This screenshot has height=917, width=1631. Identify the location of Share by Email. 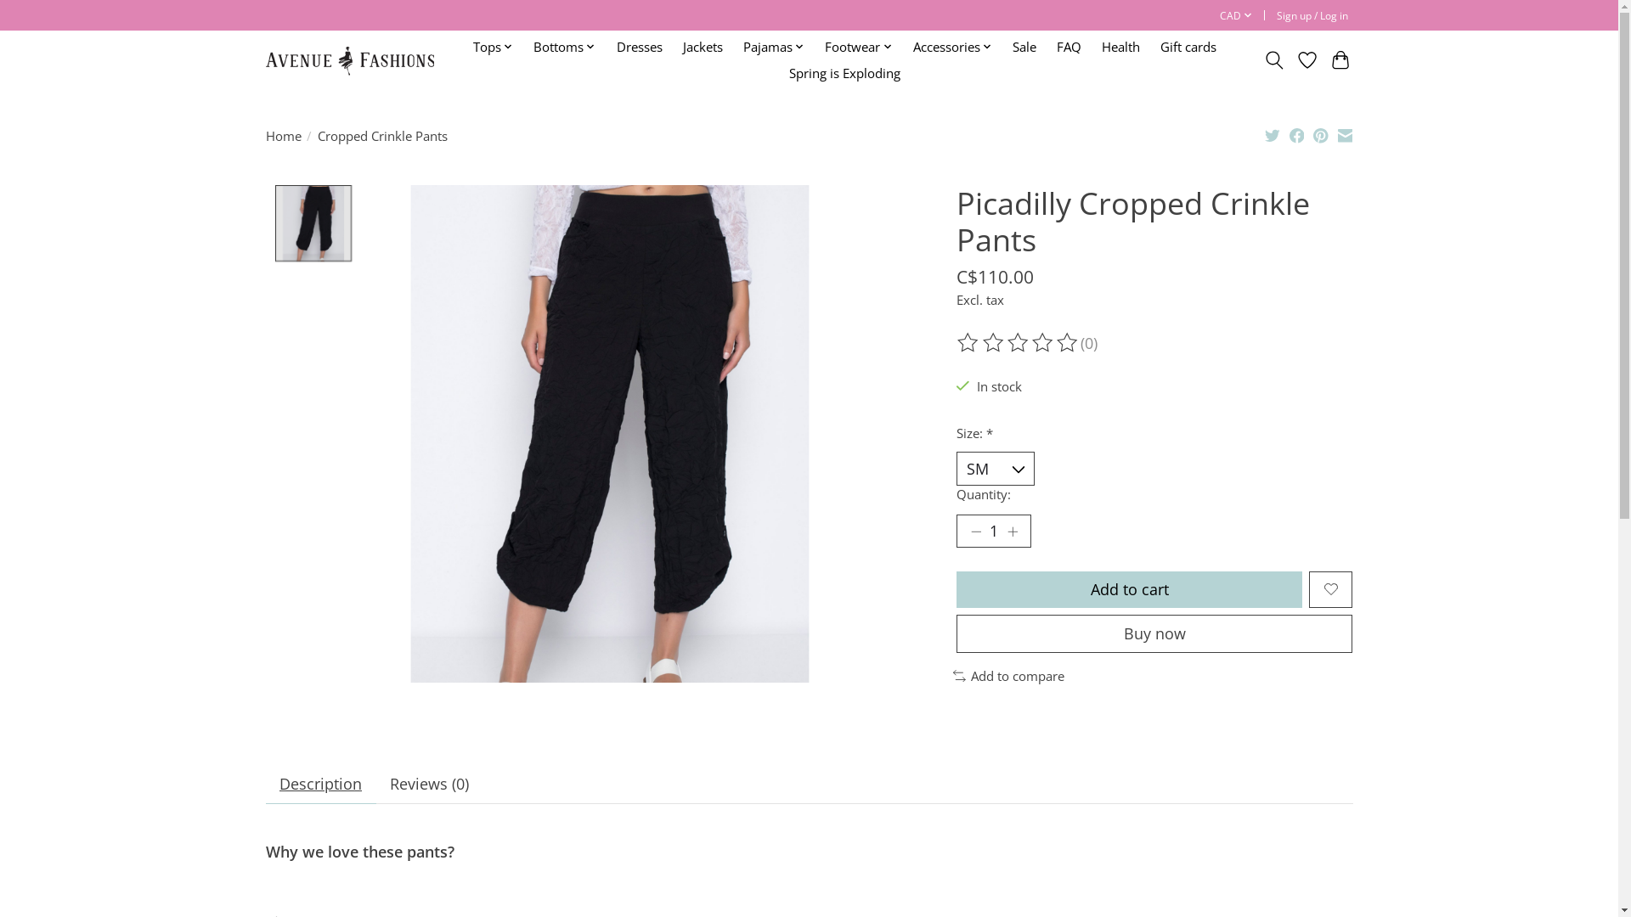
(1346, 138).